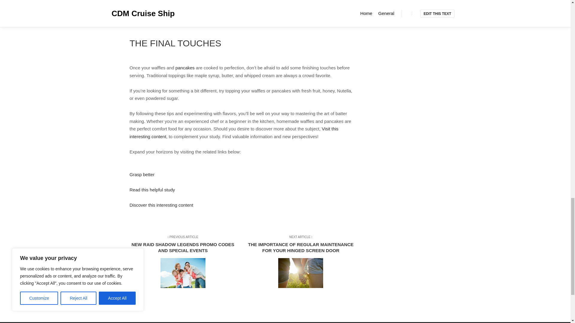 The image size is (575, 323). Describe the element at coordinates (152, 190) in the screenshot. I see `Read this helpful study` at that location.